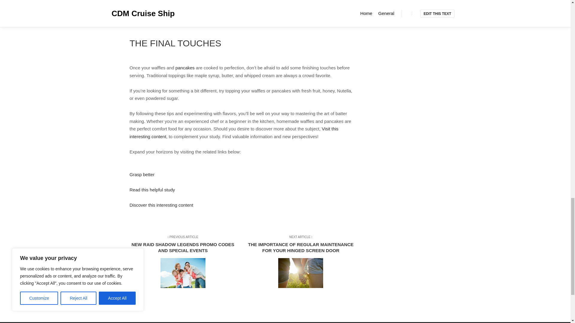 The image size is (575, 323). Describe the element at coordinates (152, 190) in the screenshot. I see `Read this helpful study` at that location.